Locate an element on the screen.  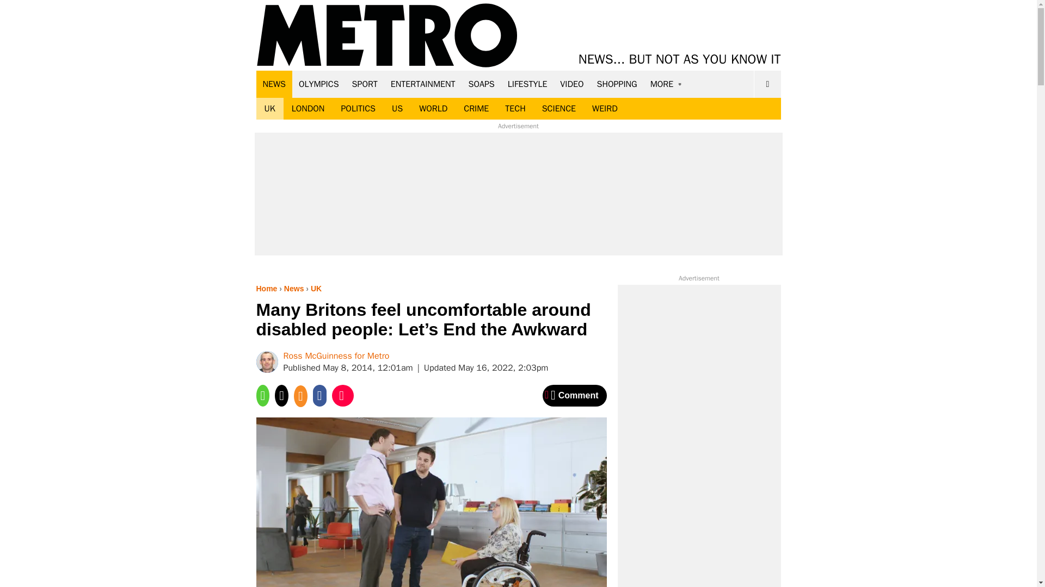
TECH is located at coordinates (515, 109).